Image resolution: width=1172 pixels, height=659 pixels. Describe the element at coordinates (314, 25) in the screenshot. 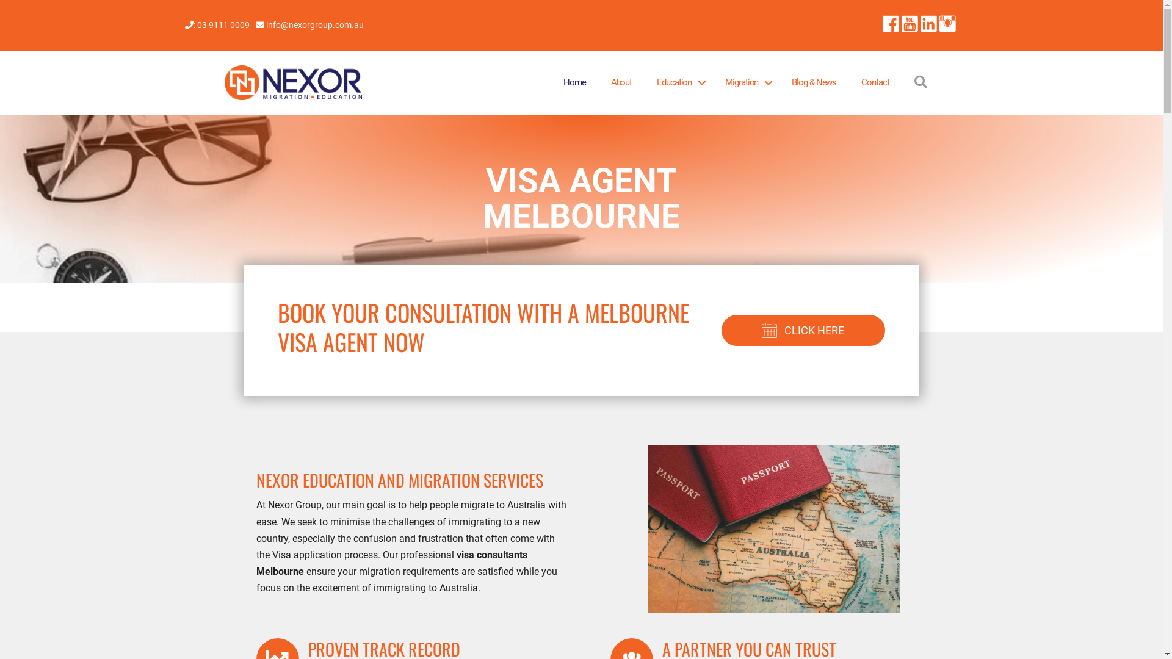

I see `info@nexorgroup.com.au` at that location.